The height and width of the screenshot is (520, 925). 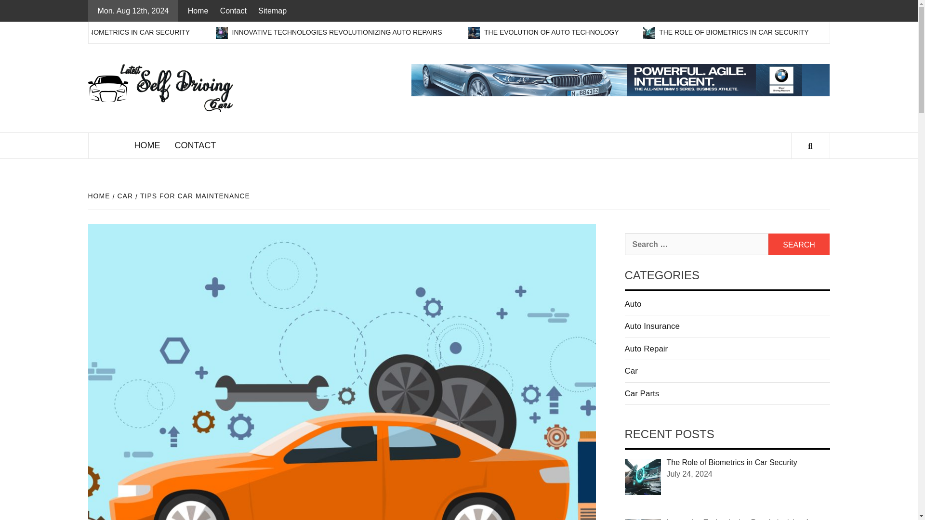 What do you see at coordinates (182, 32) in the screenshot?
I see `THE ROLE OF BIOMETRICS IN CAR SECURITY` at bounding box center [182, 32].